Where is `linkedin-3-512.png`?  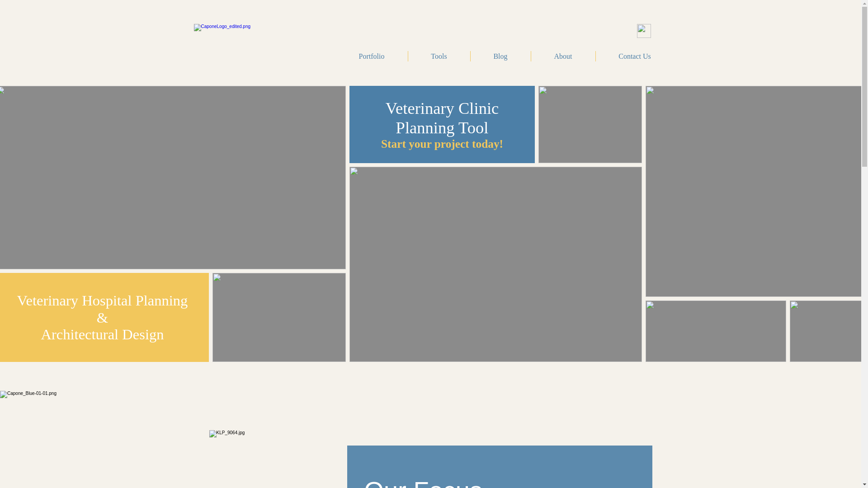
linkedin-3-512.png is located at coordinates (643, 31).